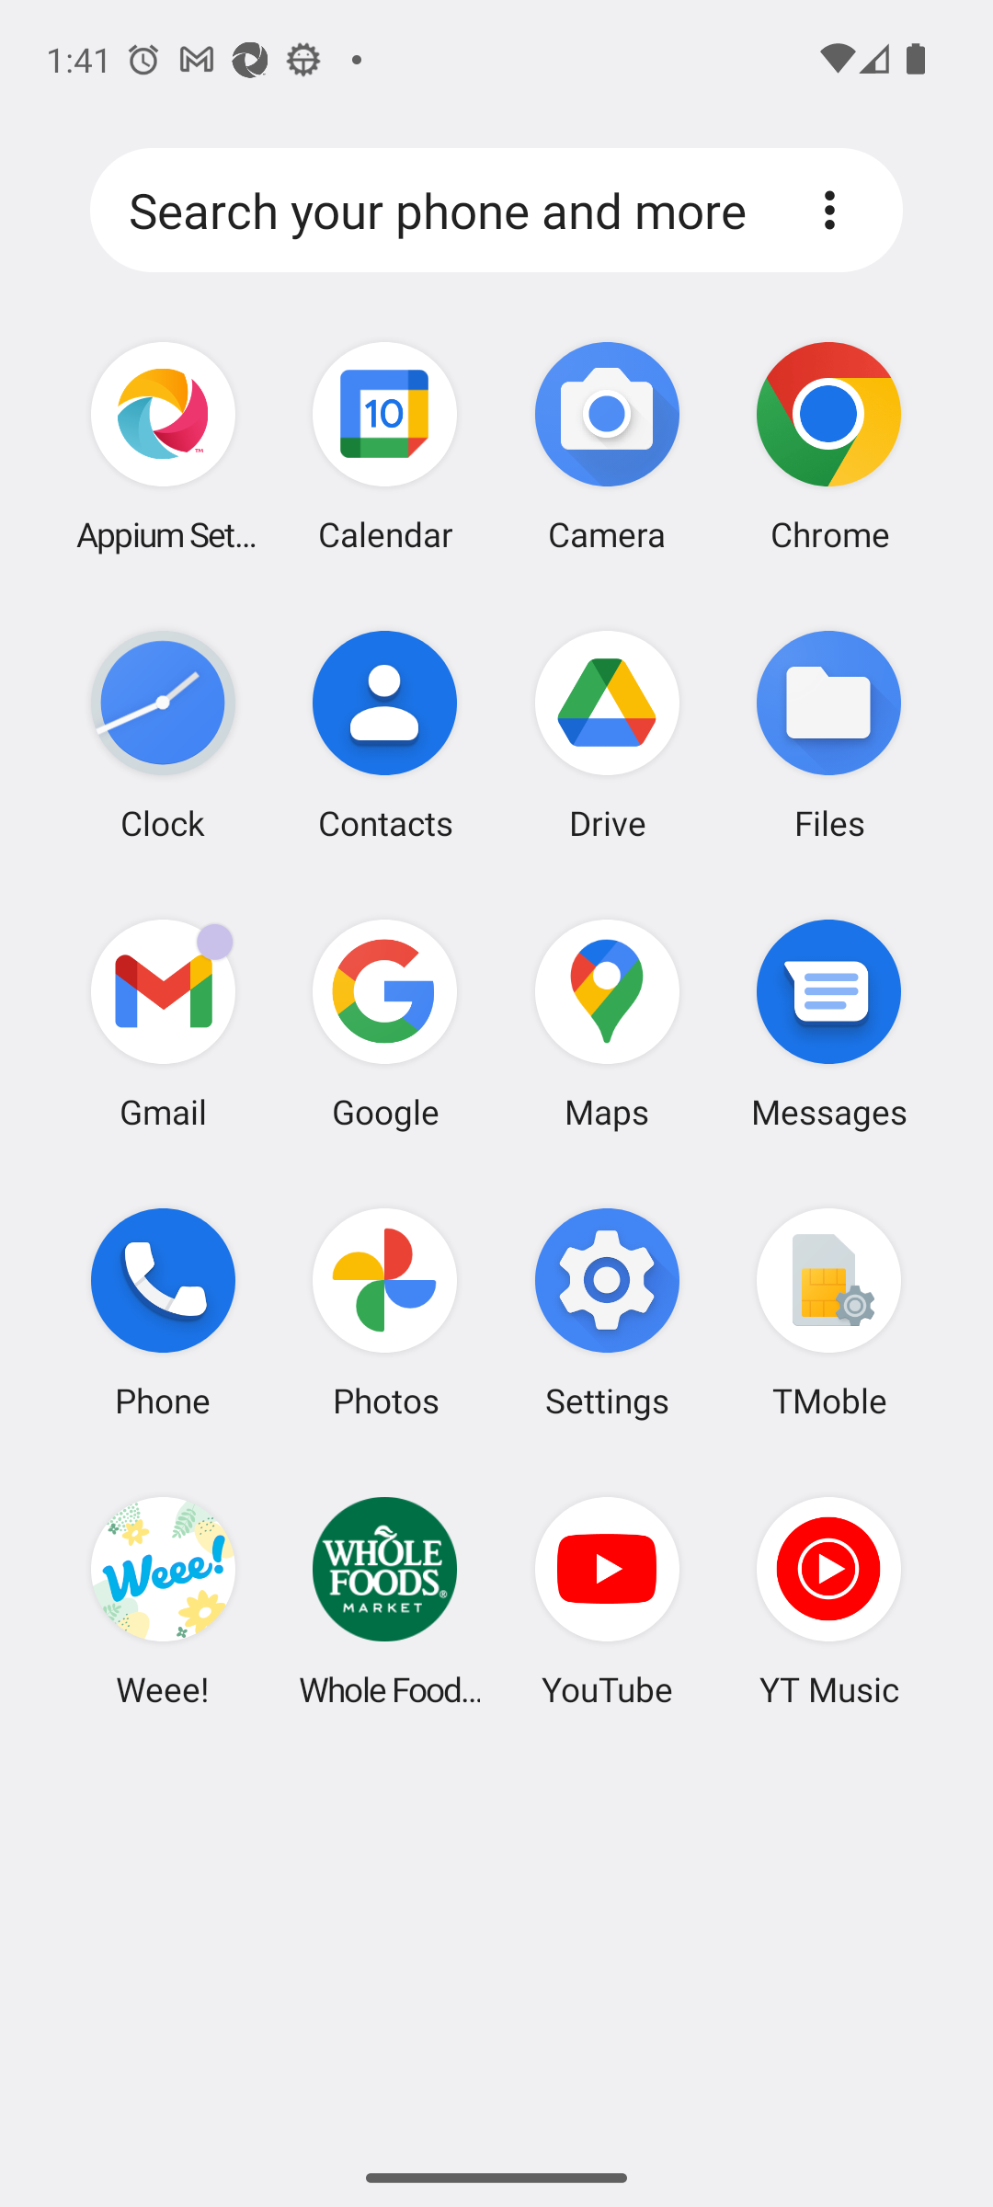  What do you see at coordinates (828, 1311) in the screenshot?
I see `TMoble` at bounding box center [828, 1311].